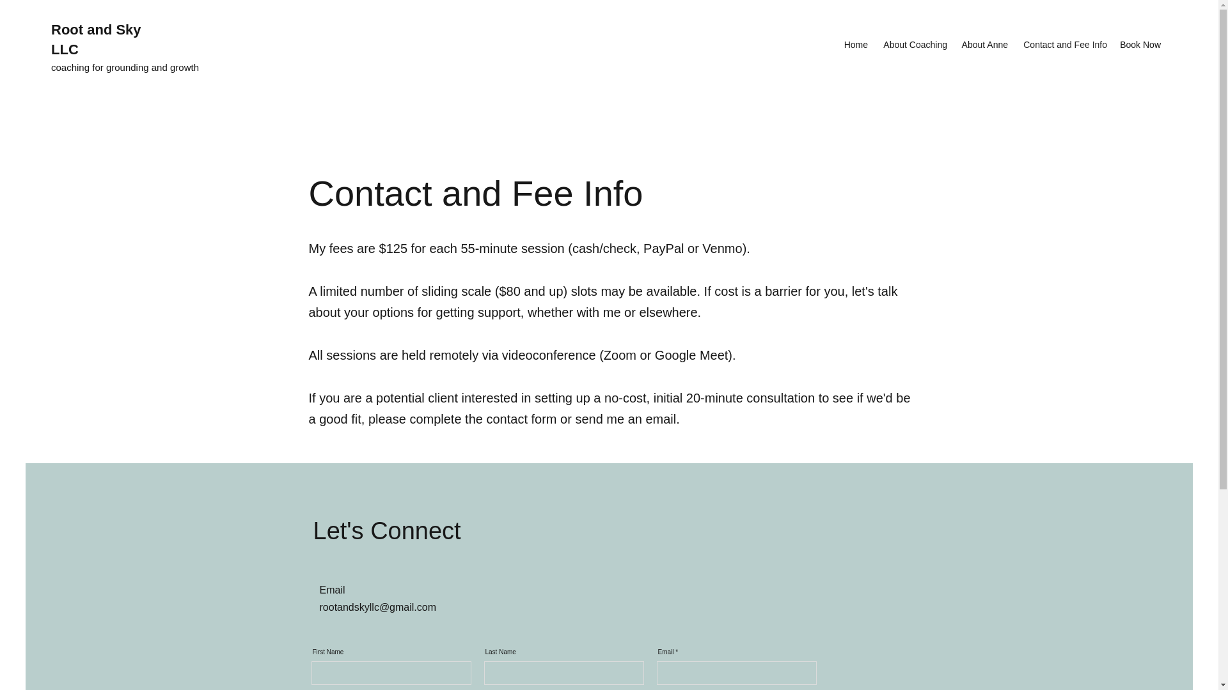 Image resolution: width=1228 pixels, height=690 pixels. Describe the element at coordinates (984, 45) in the screenshot. I see `About Anne` at that location.